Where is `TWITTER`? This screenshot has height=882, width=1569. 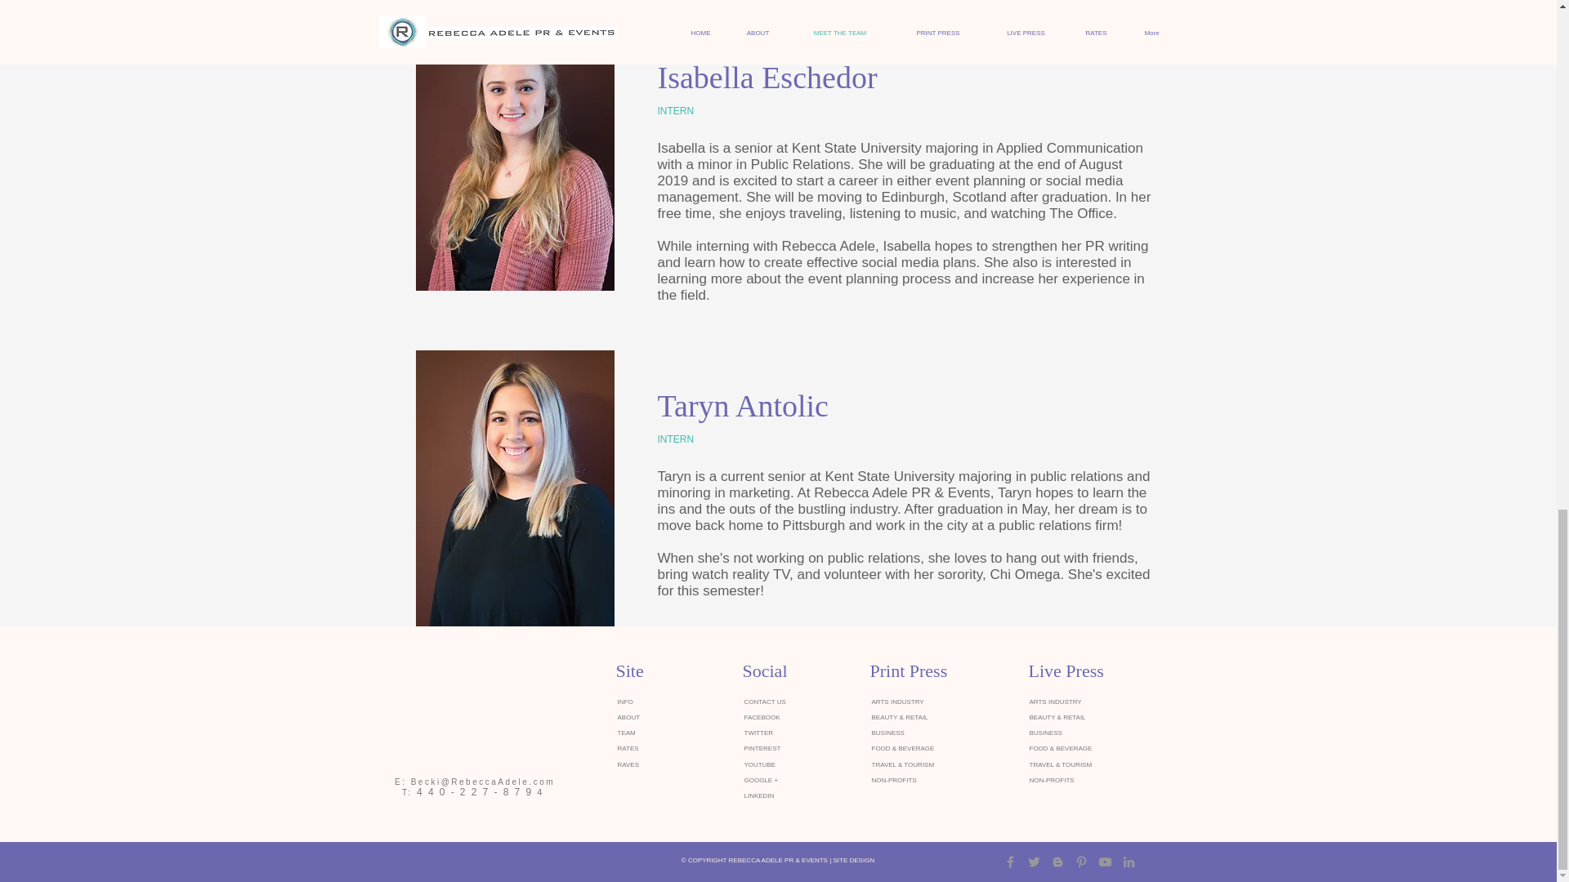
TWITTER is located at coordinates (758, 733).